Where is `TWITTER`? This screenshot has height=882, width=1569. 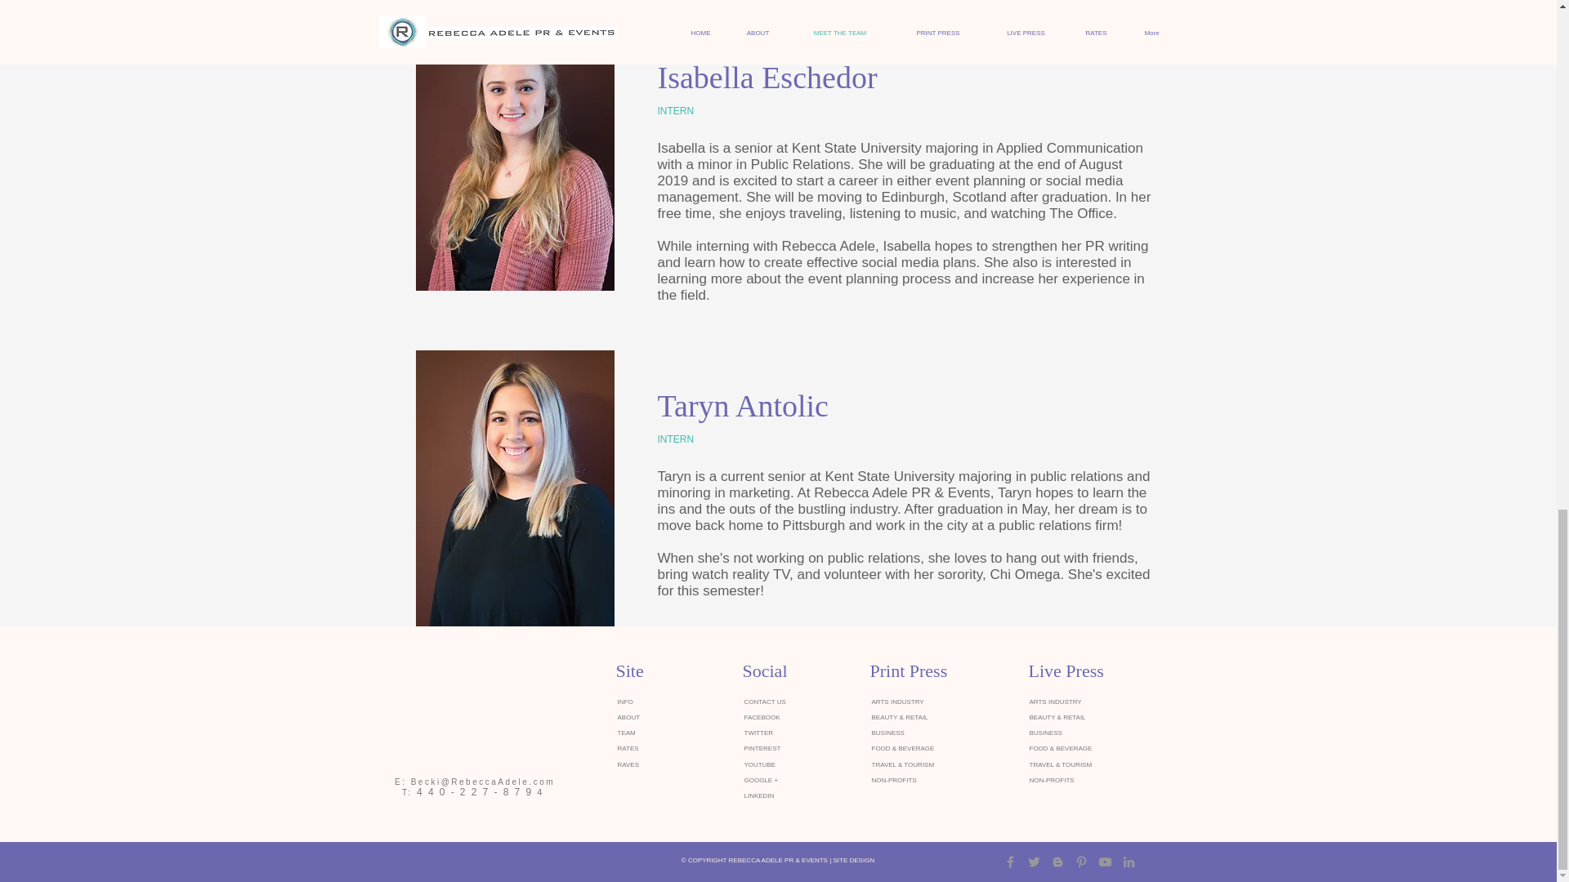
TWITTER is located at coordinates (758, 733).